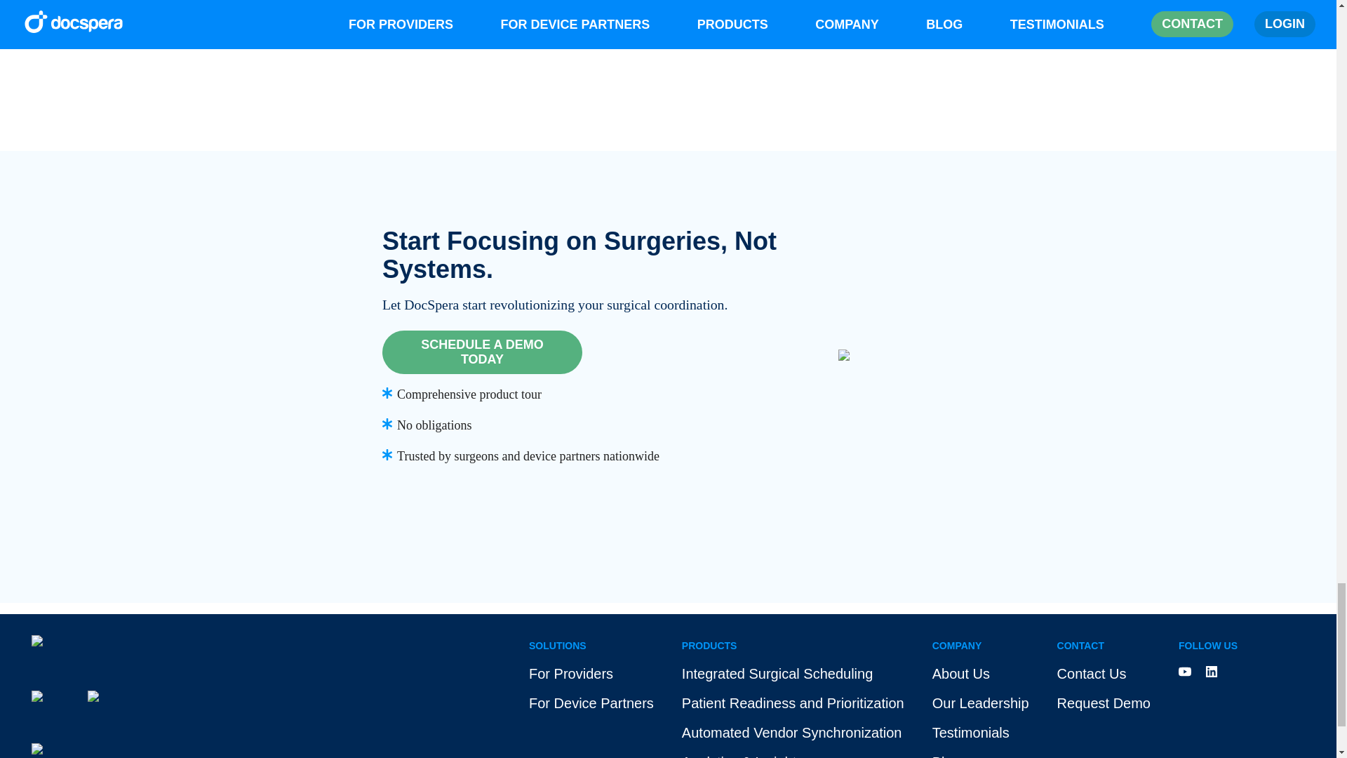 This screenshot has width=1347, height=758. I want to click on About Us, so click(961, 674).